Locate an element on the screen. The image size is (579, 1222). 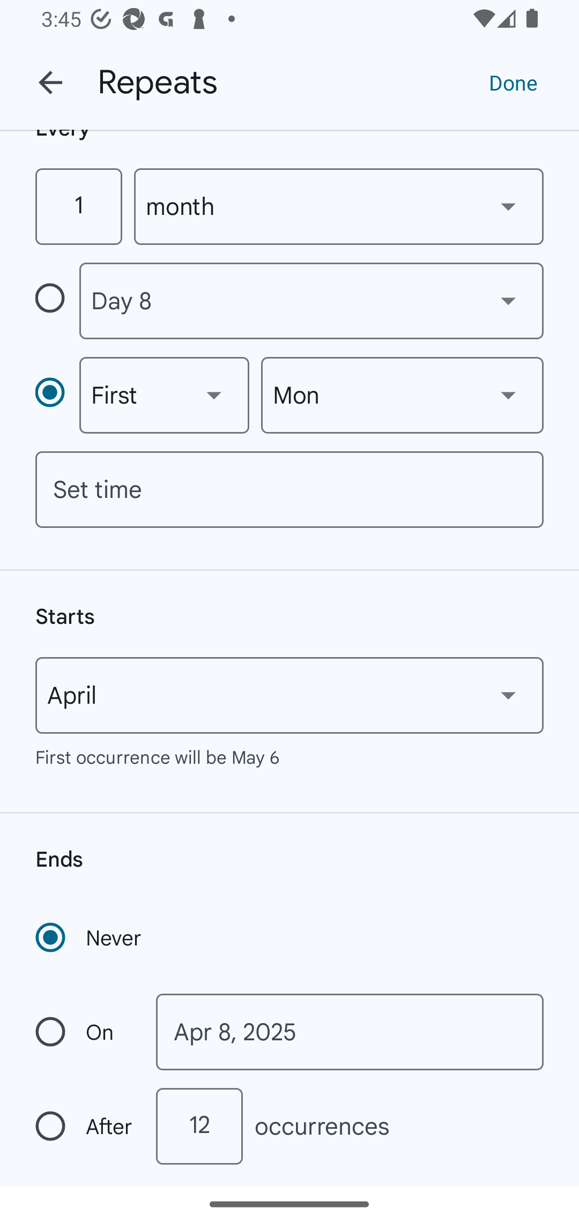
Never Recurrence never ends is located at coordinates (90, 938).